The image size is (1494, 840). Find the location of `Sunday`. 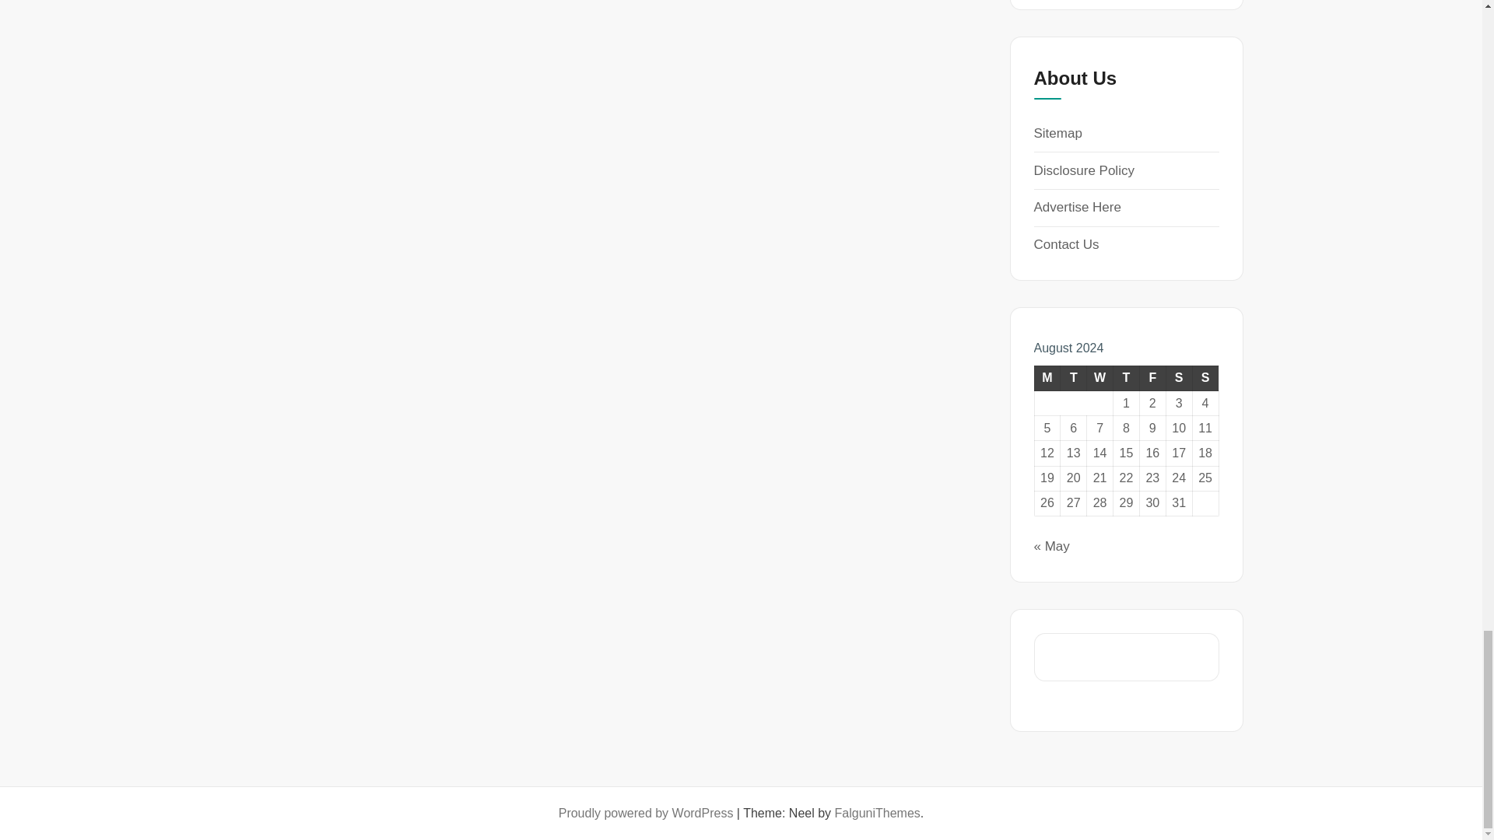

Sunday is located at coordinates (1205, 378).